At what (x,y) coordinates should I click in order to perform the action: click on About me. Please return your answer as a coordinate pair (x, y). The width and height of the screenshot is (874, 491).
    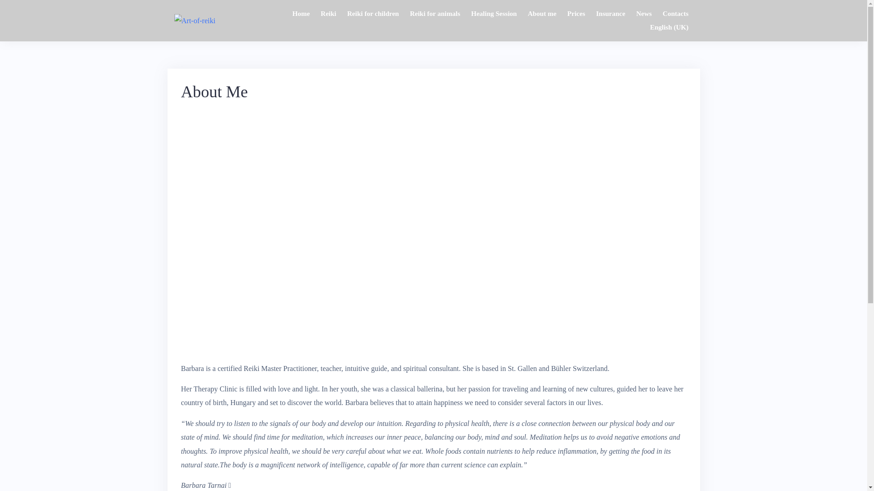
    Looking at the image, I should click on (542, 14).